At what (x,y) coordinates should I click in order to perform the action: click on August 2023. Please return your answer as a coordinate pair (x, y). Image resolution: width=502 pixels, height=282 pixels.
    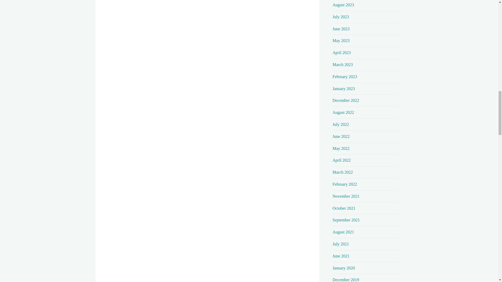
    Looking at the image, I should click on (343, 5).